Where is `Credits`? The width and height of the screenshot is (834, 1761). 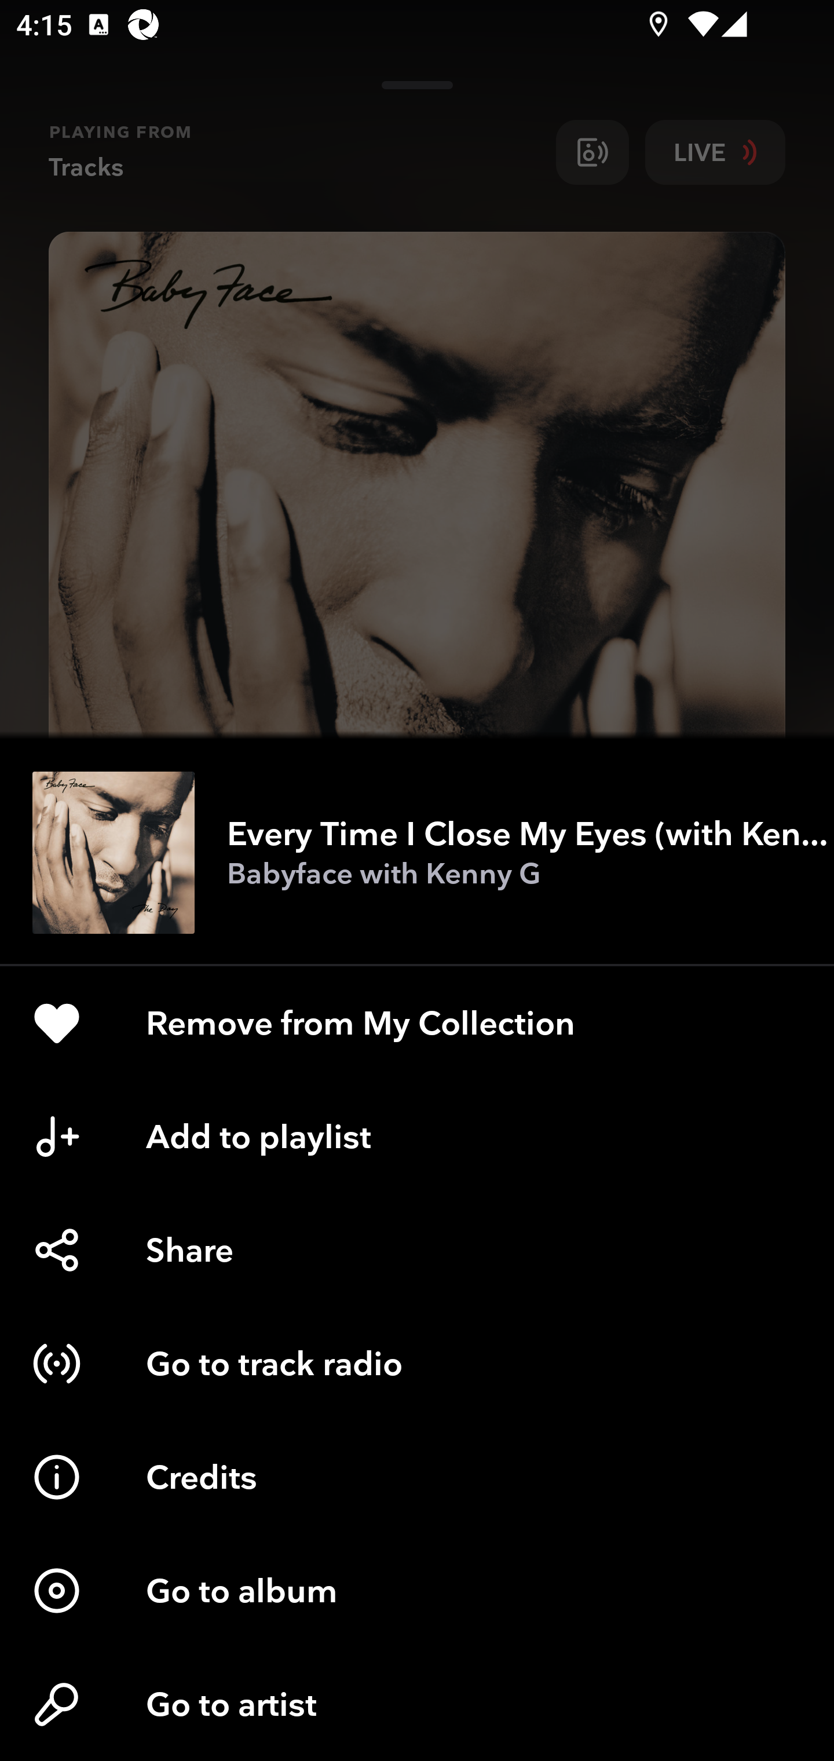
Credits is located at coordinates (417, 1477).